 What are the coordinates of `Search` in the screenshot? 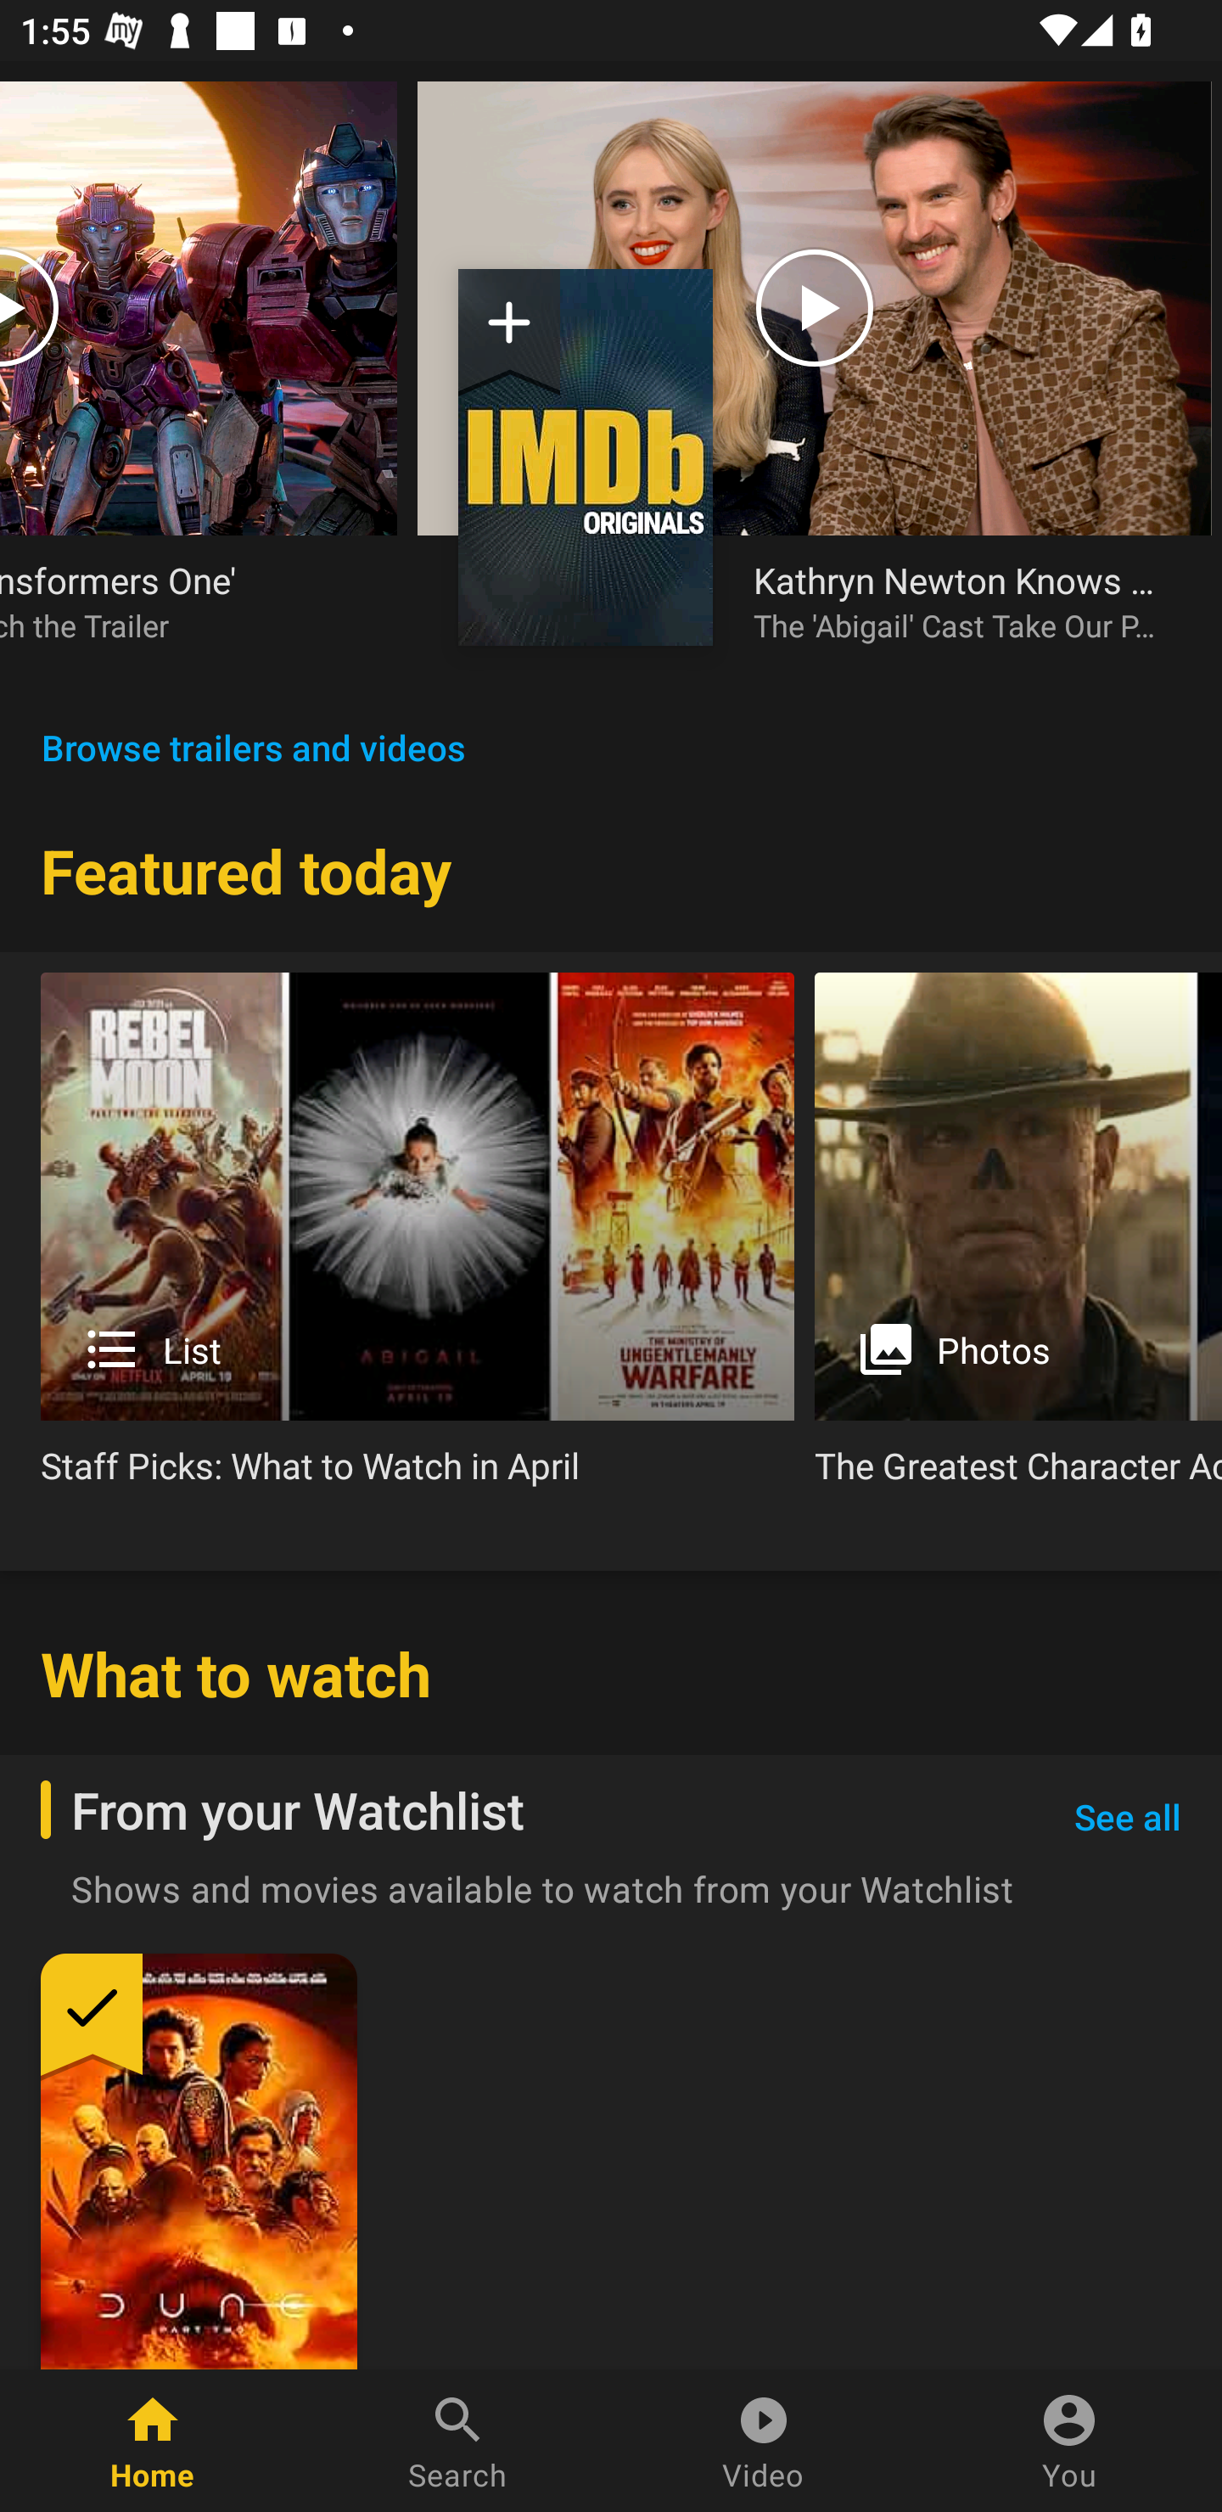 It's located at (458, 2441).